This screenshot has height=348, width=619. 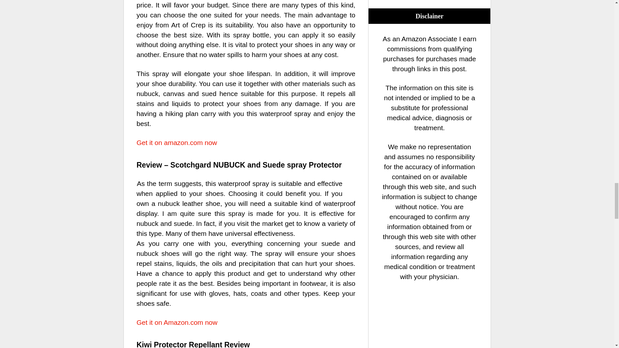 What do you see at coordinates (177, 322) in the screenshot?
I see `Get it on Amazon.com now` at bounding box center [177, 322].